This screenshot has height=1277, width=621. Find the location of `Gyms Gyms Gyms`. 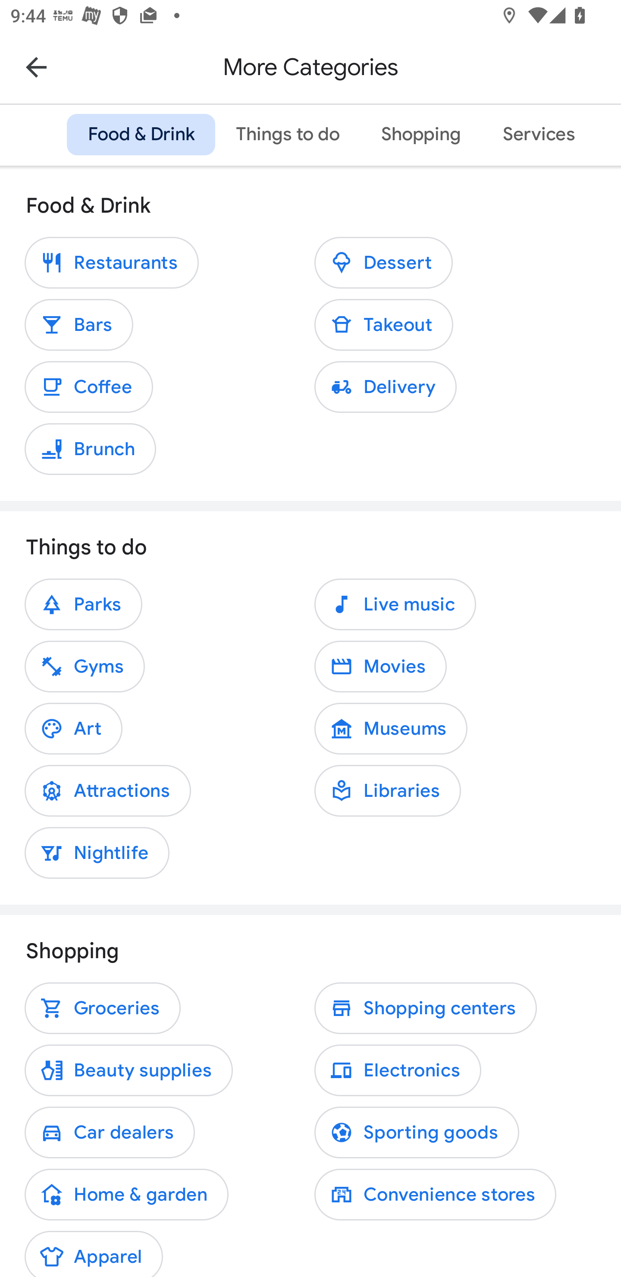

Gyms Gyms Gyms is located at coordinates (85, 667).